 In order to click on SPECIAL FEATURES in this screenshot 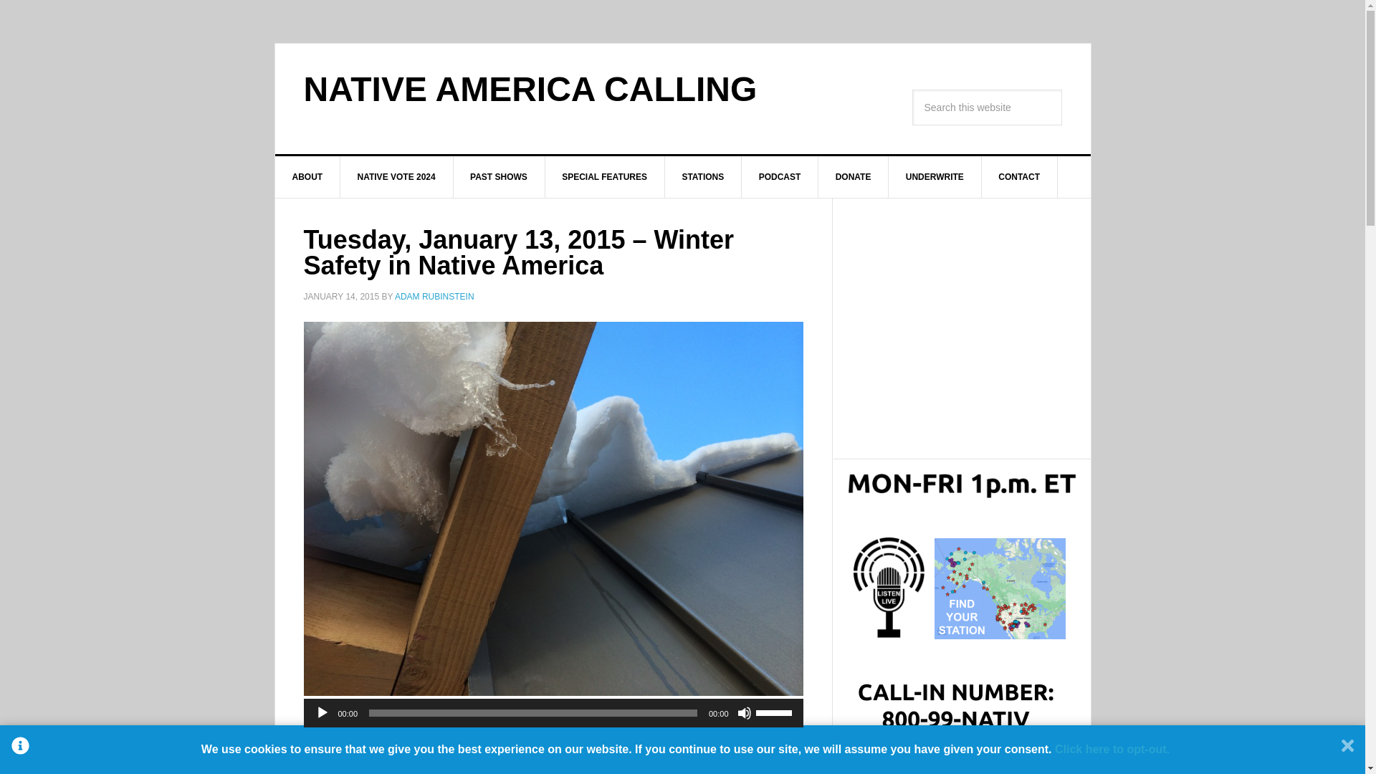, I will do `click(605, 177)`.